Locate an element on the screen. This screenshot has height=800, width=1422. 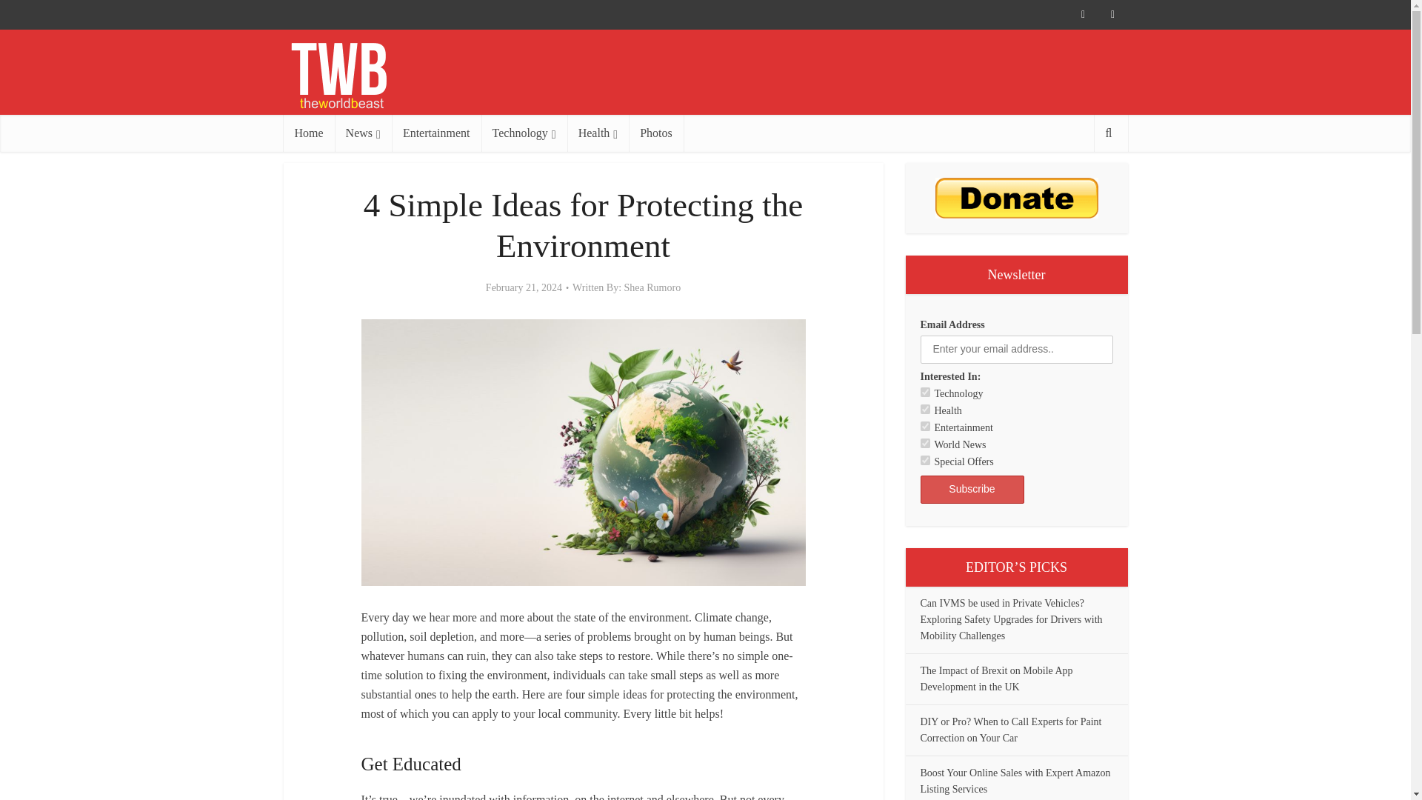
Subscribe is located at coordinates (972, 489).